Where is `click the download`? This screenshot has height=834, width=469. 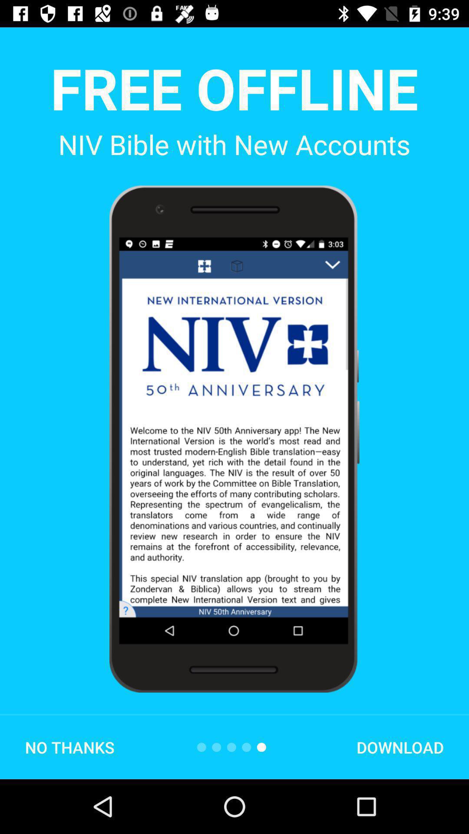
click the download is located at coordinates (400, 747).